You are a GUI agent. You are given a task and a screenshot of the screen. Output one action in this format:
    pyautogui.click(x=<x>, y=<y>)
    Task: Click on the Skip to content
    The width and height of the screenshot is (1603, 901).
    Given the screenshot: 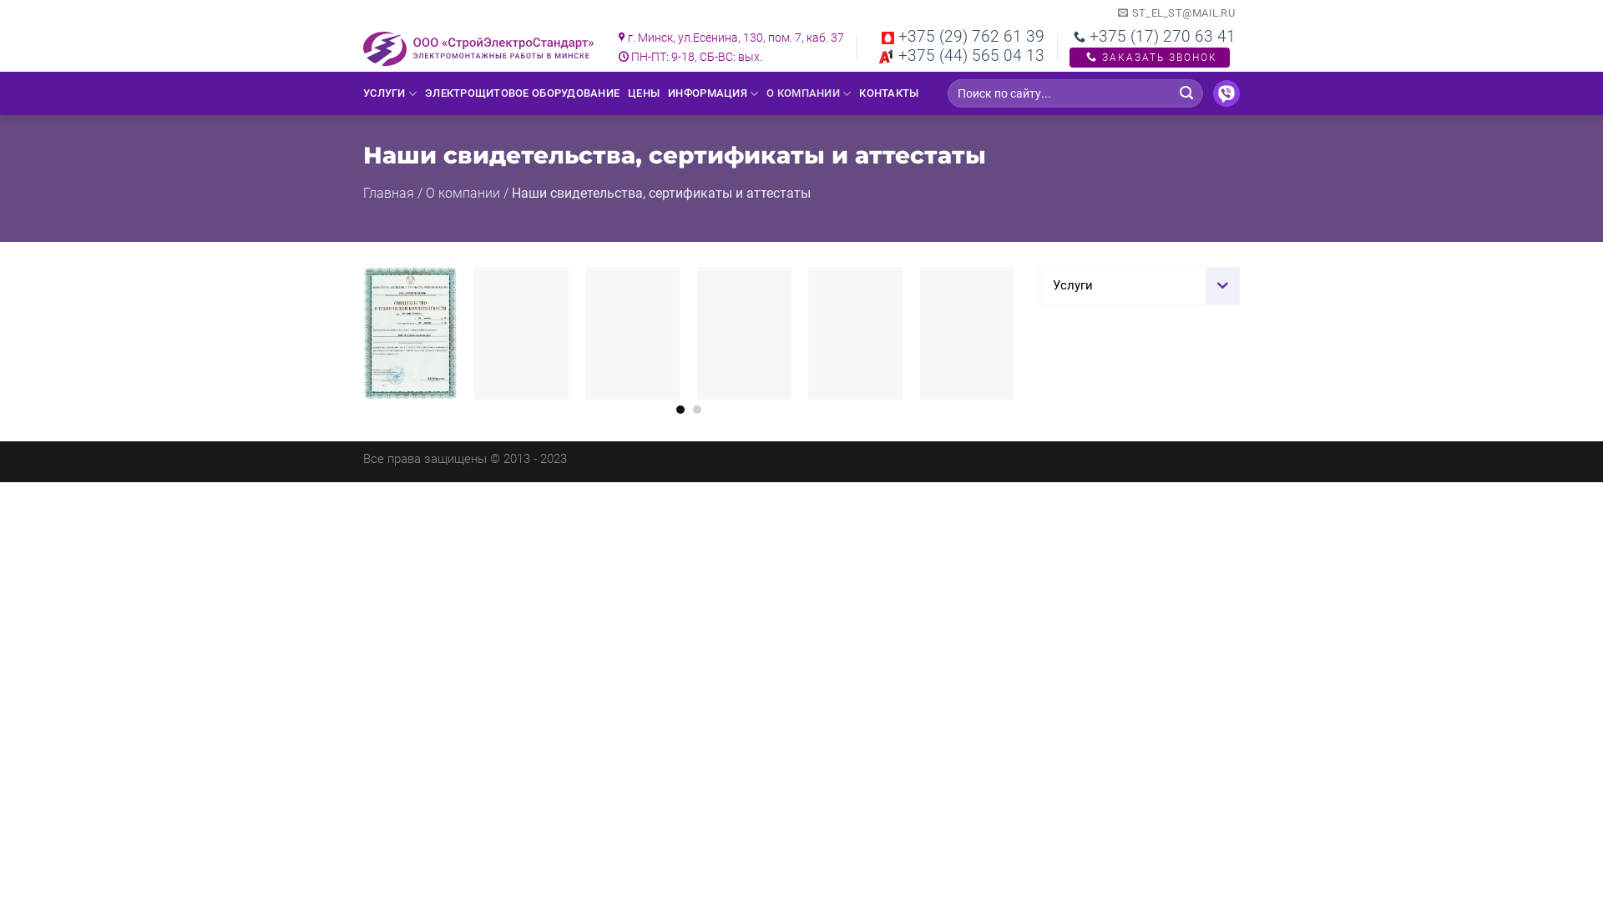 What is the action you would take?
    pyautogui.click(x=0, y=0)
    